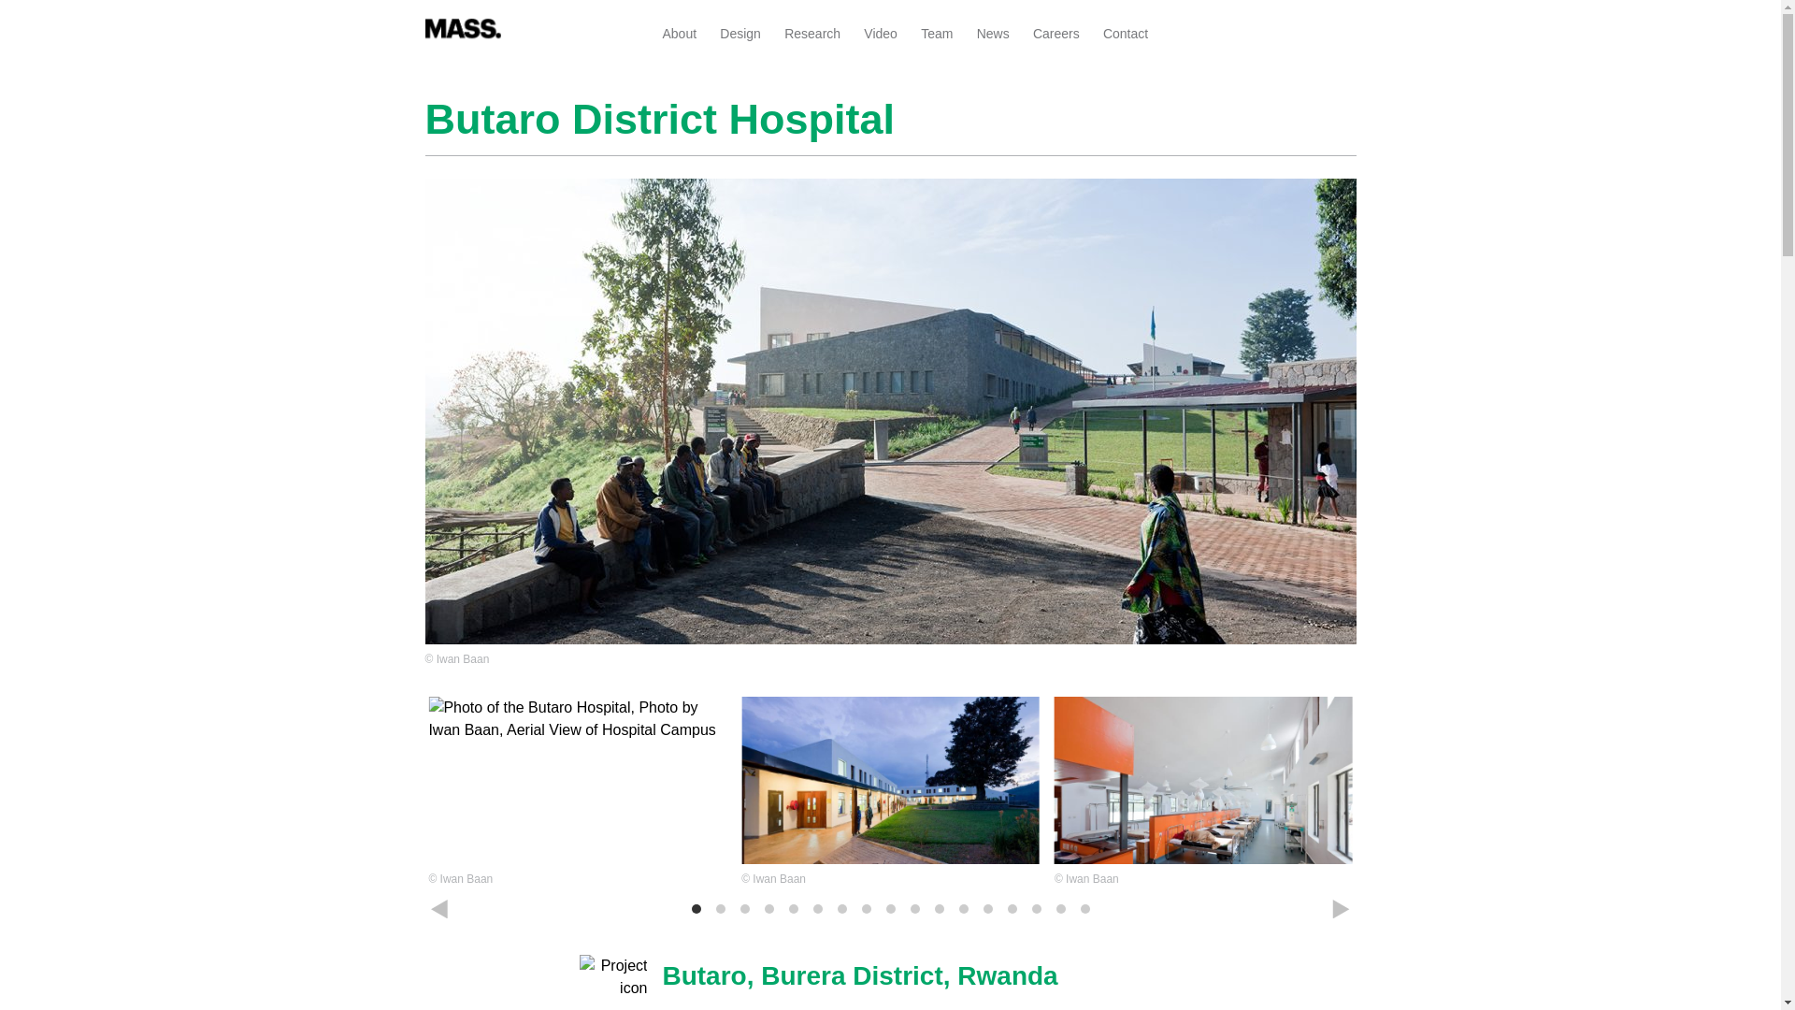  Describe the element at coordinates (937, 34) in the screenshot. I see `Team` at that location.